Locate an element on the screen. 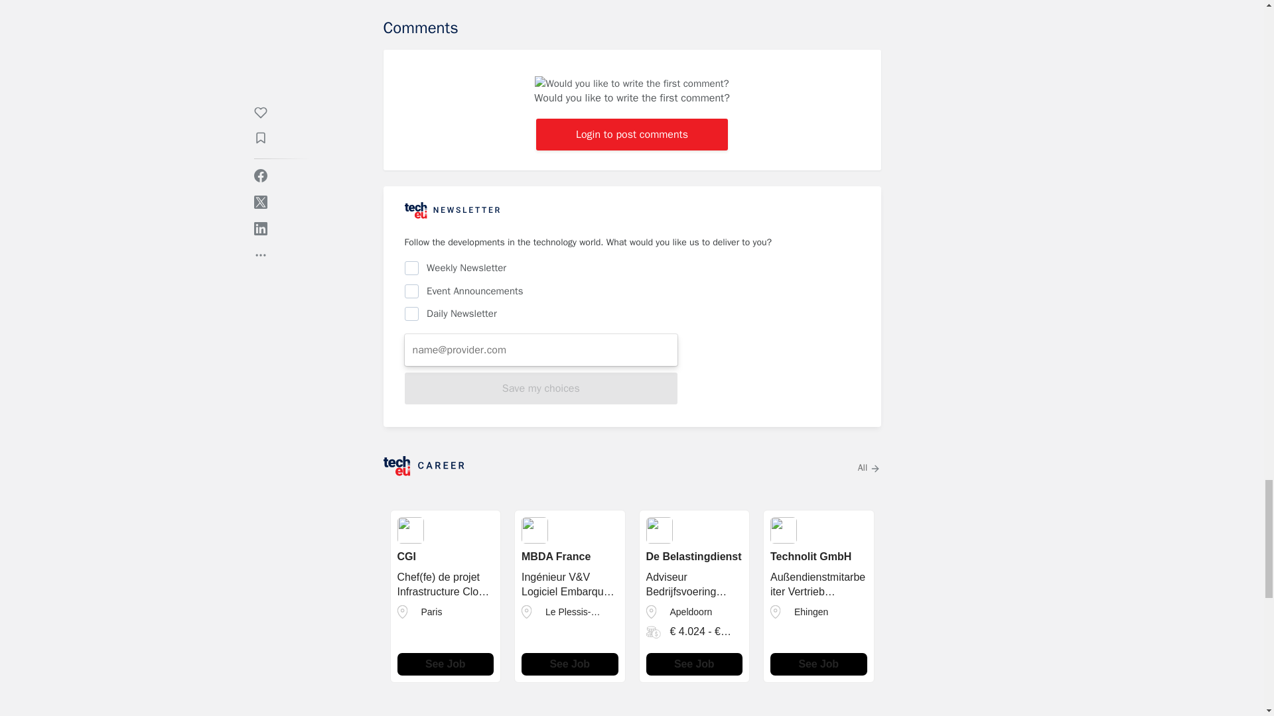 The image size is (1274, 716). Like is located at coordinates (409, 0).